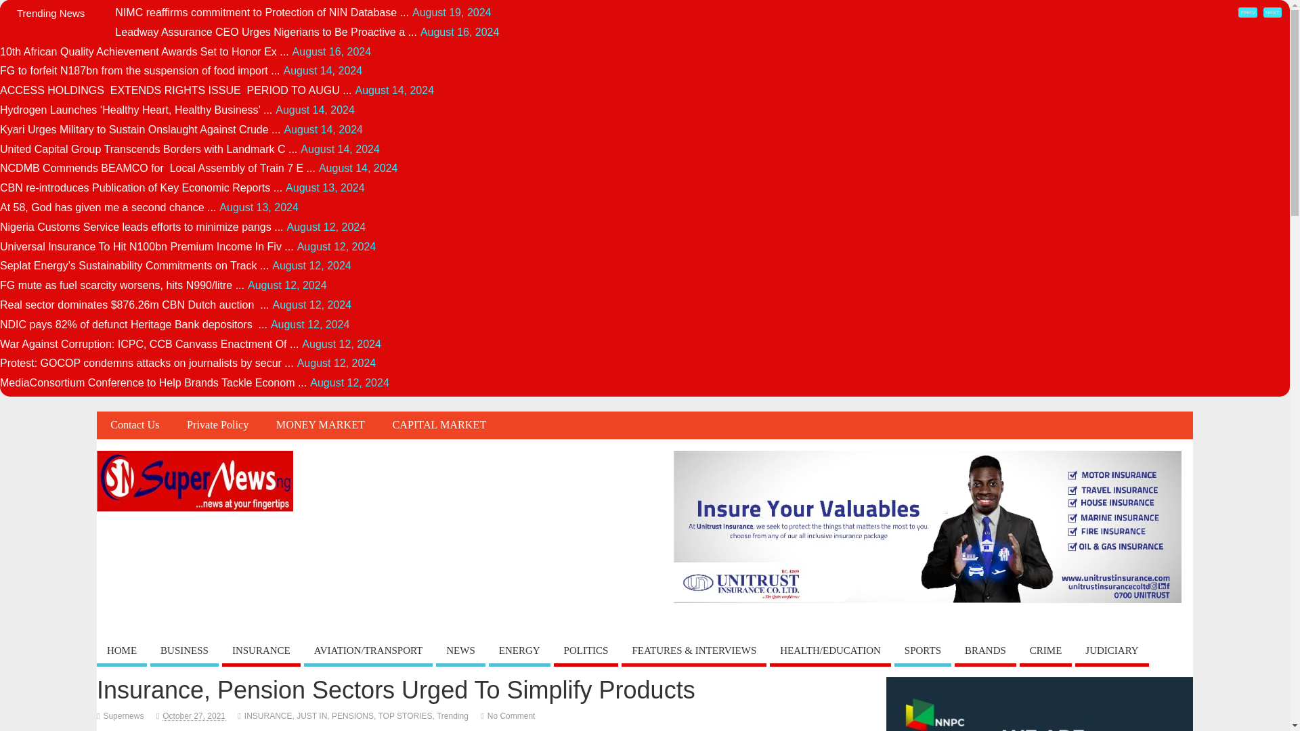  Describe the element at coordinates (439, 425) in the screenshot. I see `CAPITAL MARKET` at that location.